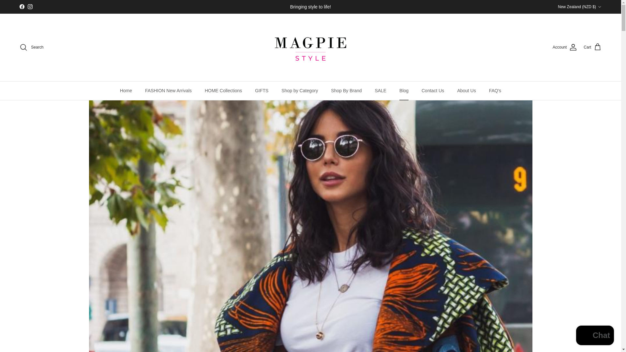 The height and width of the screenshot is (352, 626). Describe the element at coordinates (126, 91) in the screenshot. I see `Home` at that location.